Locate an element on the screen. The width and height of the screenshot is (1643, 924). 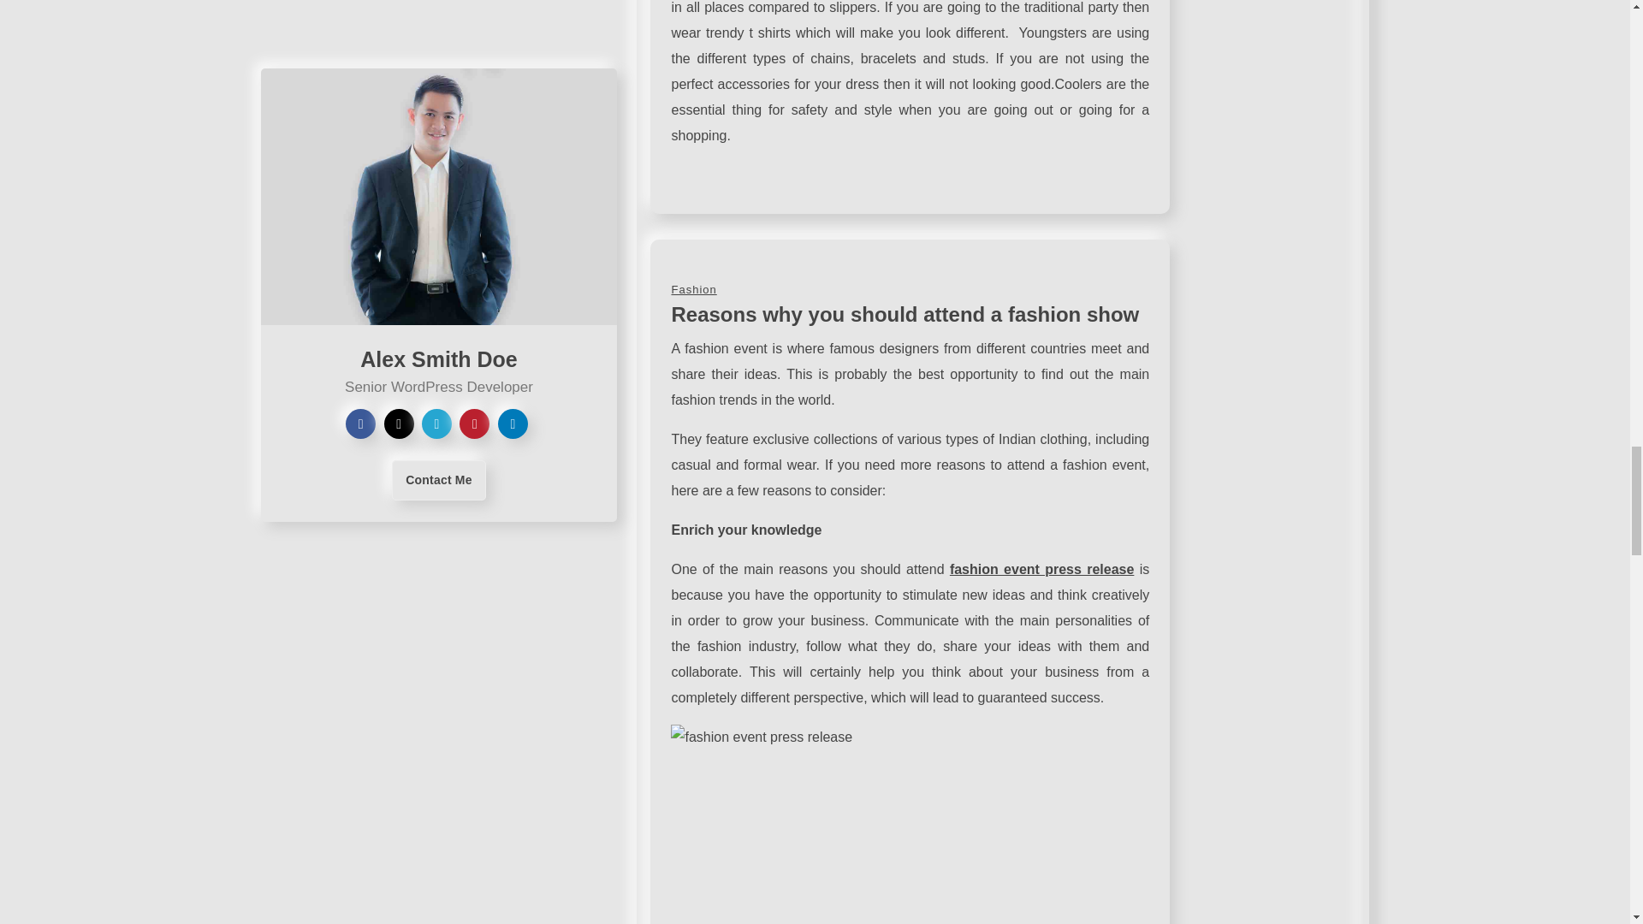
fashion event press release is located at coordinates (1042, 568).